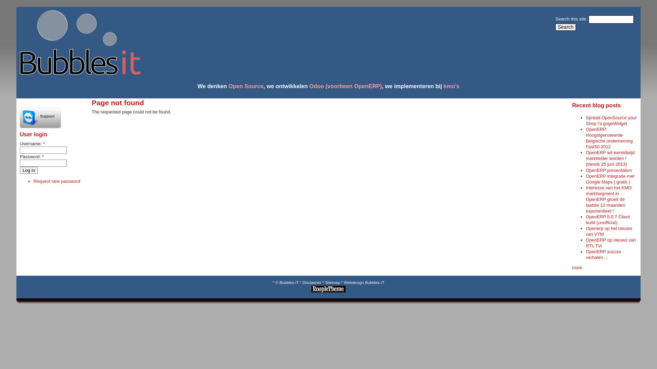 This screenshot has width=657, height=369. I want to click on Search, so click(566, 27).